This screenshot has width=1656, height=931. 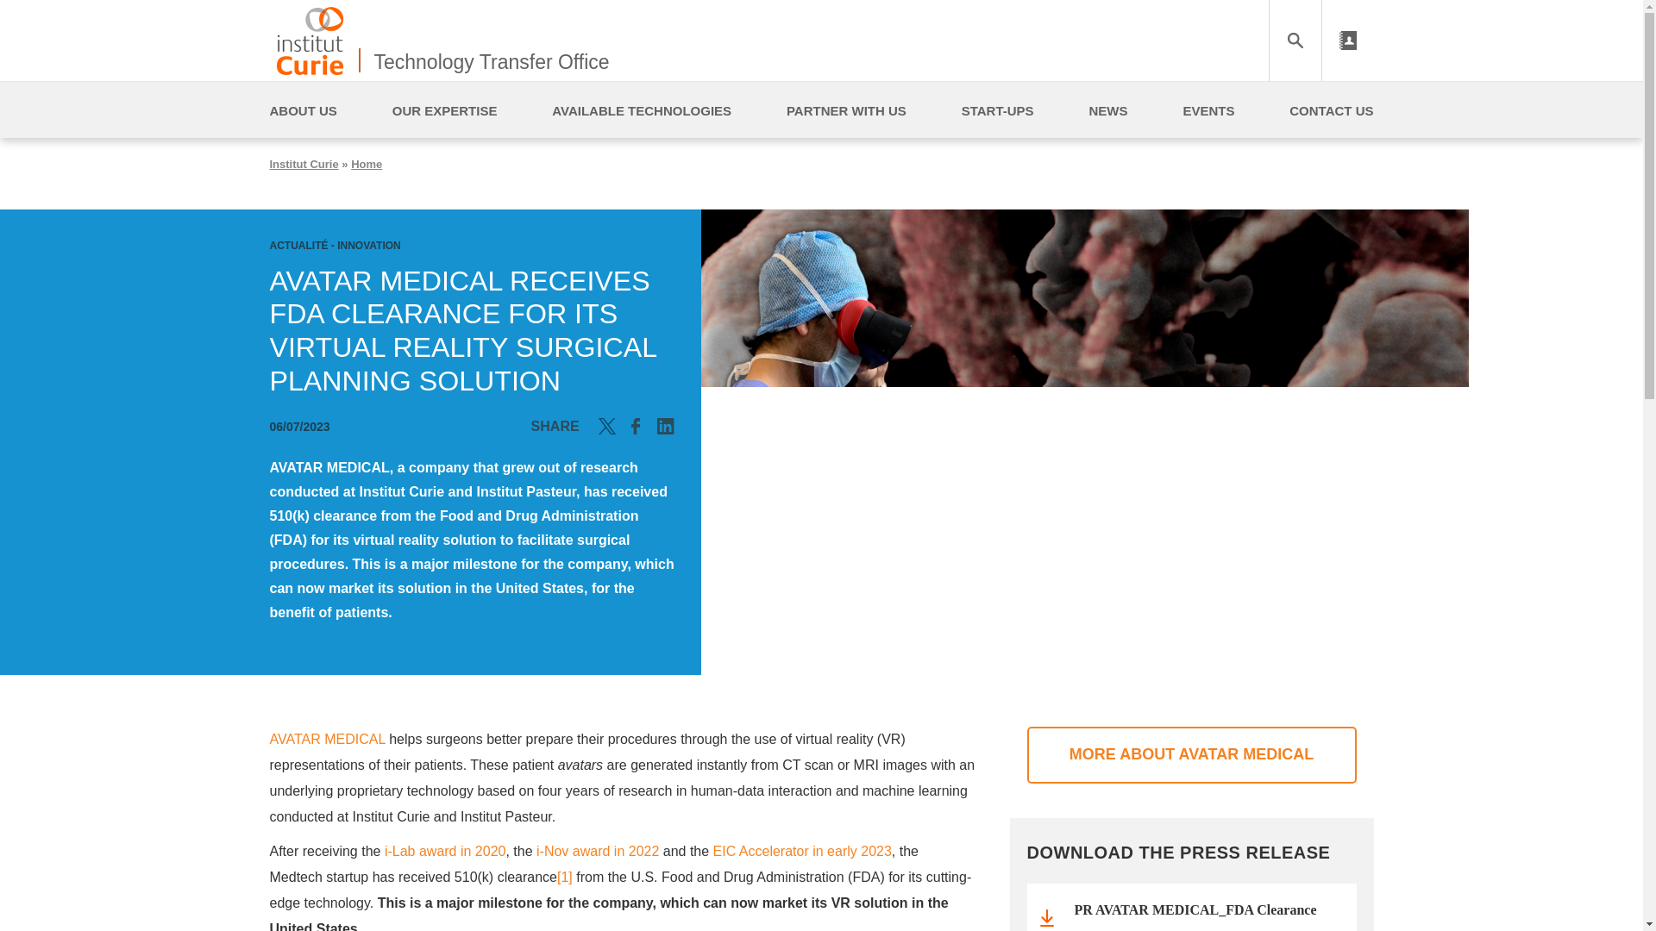 I want to click on Institut Curie, so click(x=303, y=164).